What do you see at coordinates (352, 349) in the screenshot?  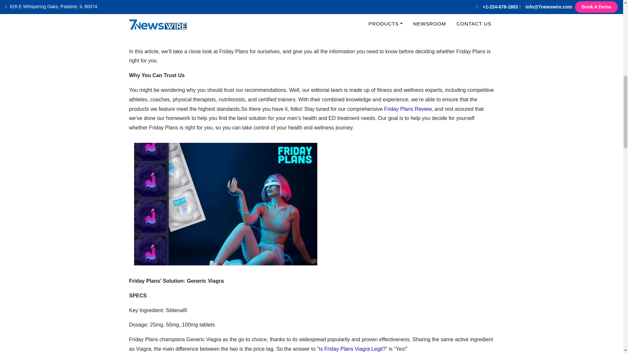 I see `Is Friday Plans Viagra Legit?` at bounding box center [352, 349].